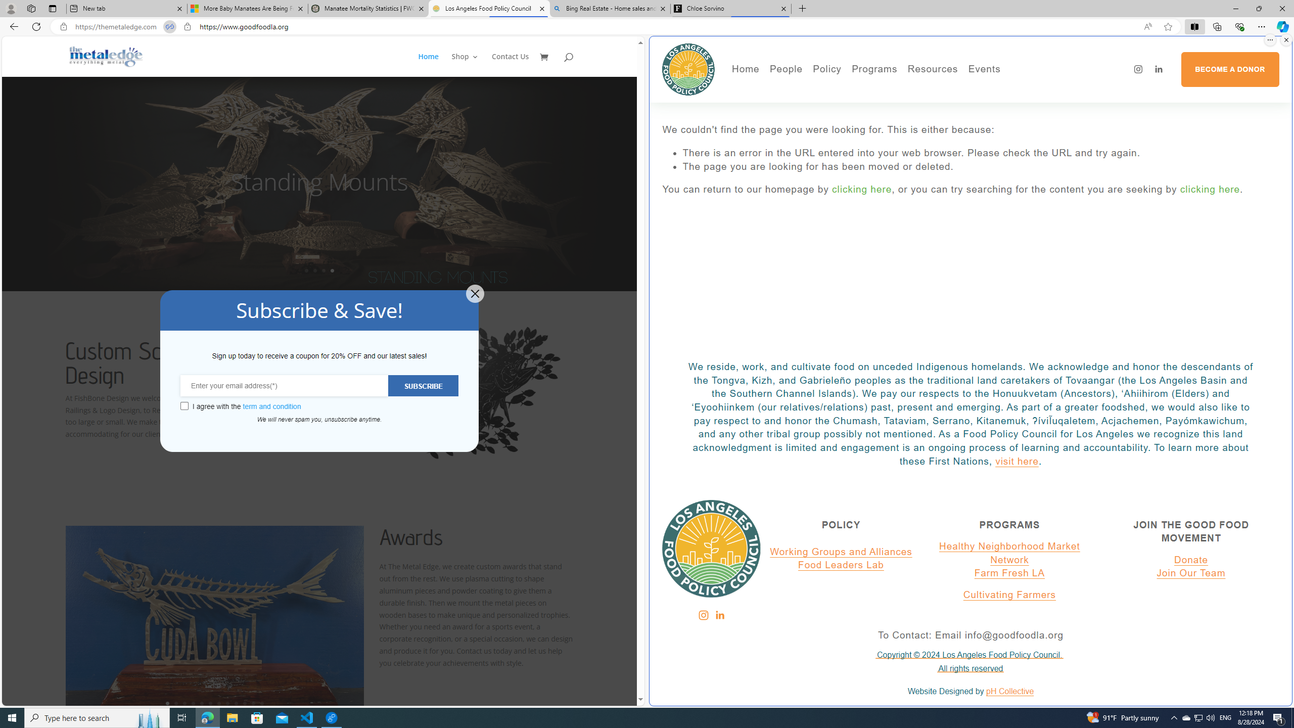 This screenshot has width=1294, height=728. Describe the element at coordinates (933, 69) in the screenshot. I see `Resources` at that location.